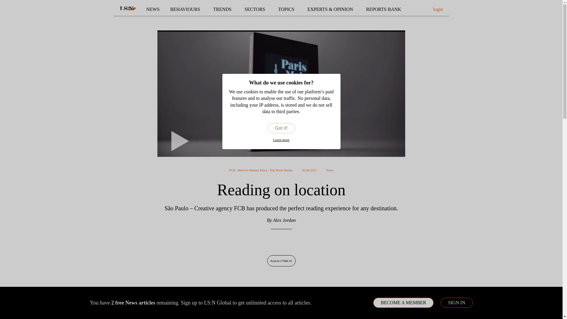  Describe the element at coordinates (186, 9) in the screenshot. I see `BEHAVIOURS` at that location.